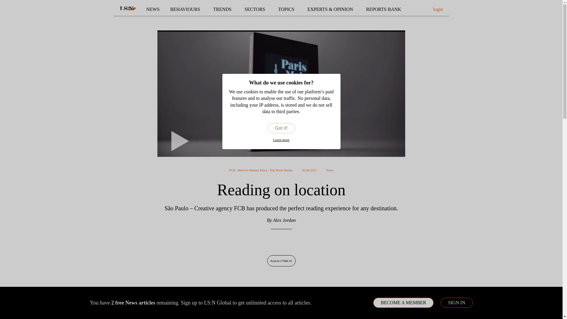  Describe the element at coordinates (186, 9) in the screenshot. I see `BEHAVIOURS` at that location.